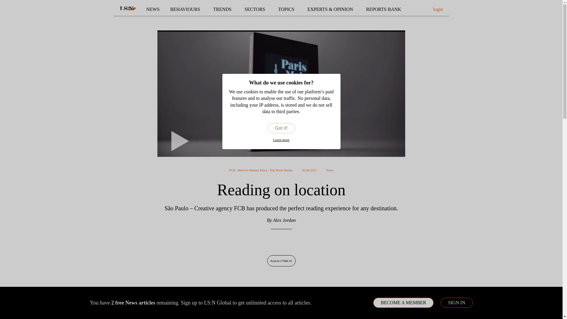  Describe the element at coordinates (186, 9) in the screenshot. I see `BEHAVIOURS` at that location.